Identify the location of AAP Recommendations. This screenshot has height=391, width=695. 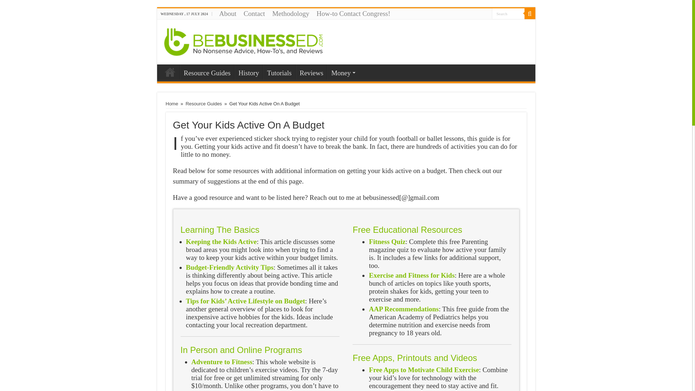
(404, 309).